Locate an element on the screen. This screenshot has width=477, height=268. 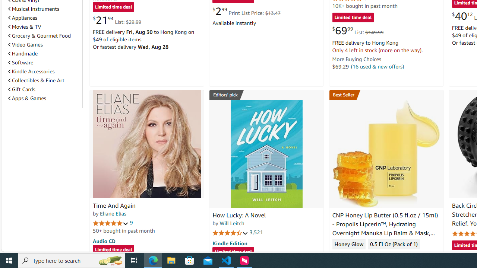
Collectibles & Fine Art is located at coordinates (44, 80).